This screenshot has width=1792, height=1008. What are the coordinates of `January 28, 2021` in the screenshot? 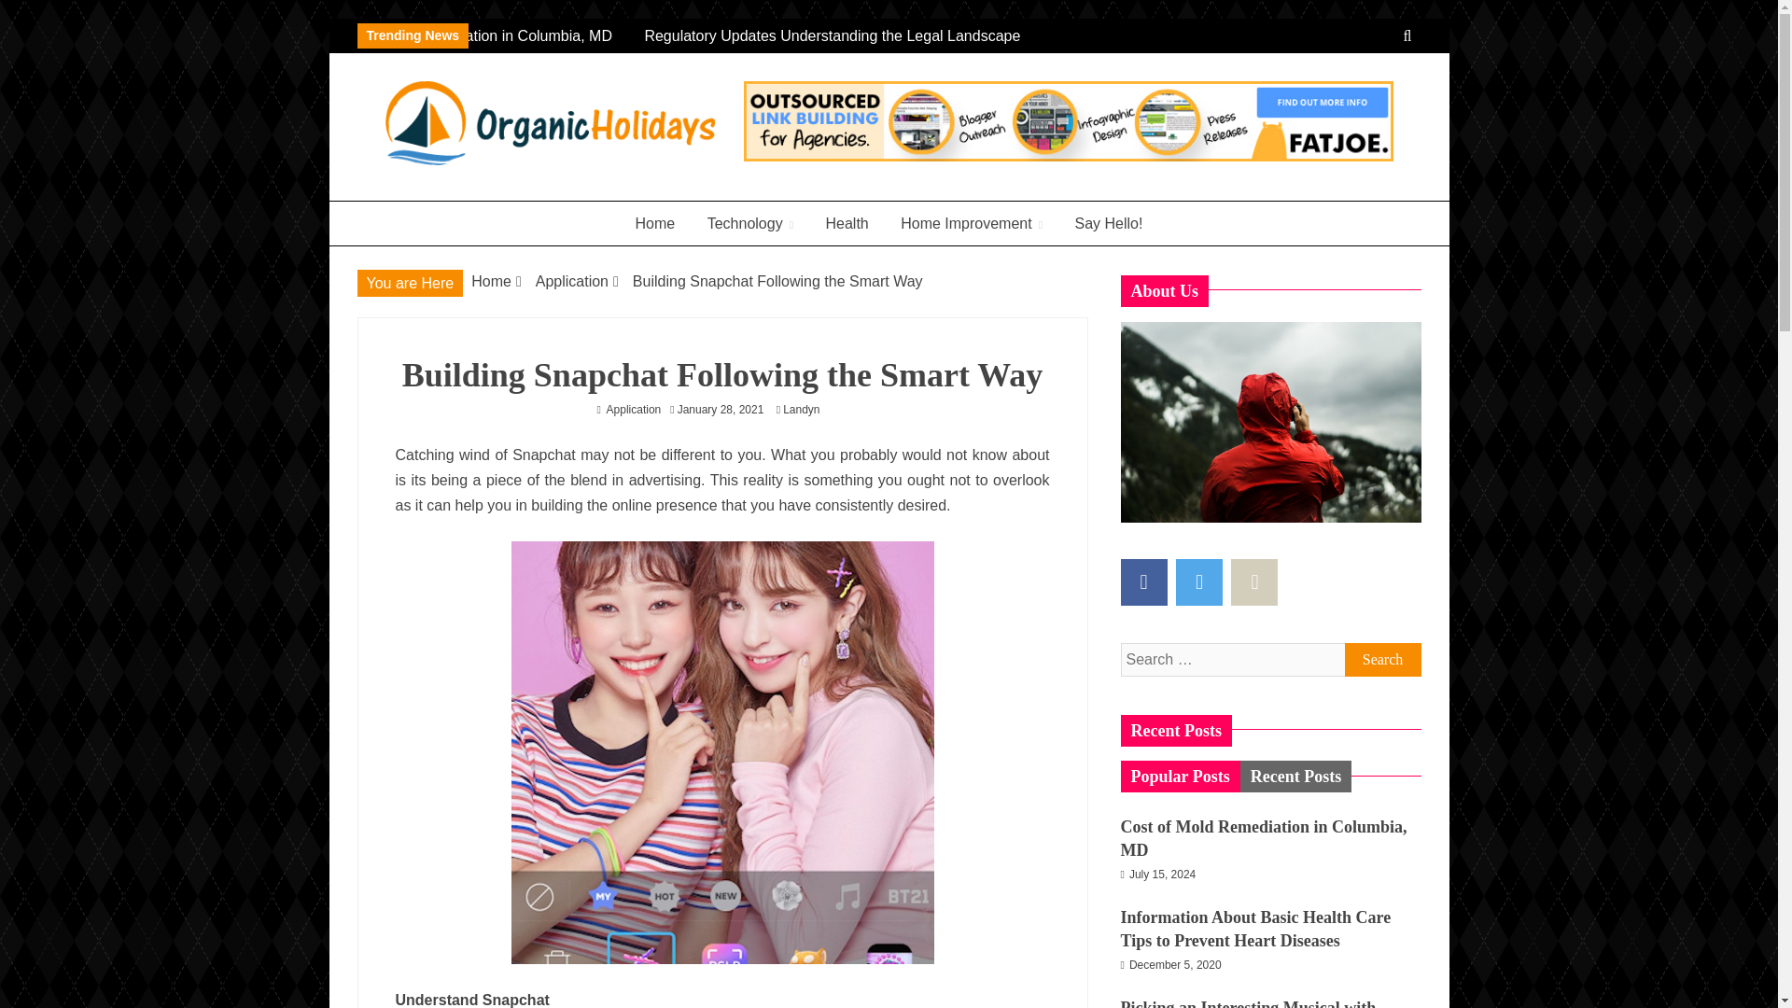 It's located at (721, 410).